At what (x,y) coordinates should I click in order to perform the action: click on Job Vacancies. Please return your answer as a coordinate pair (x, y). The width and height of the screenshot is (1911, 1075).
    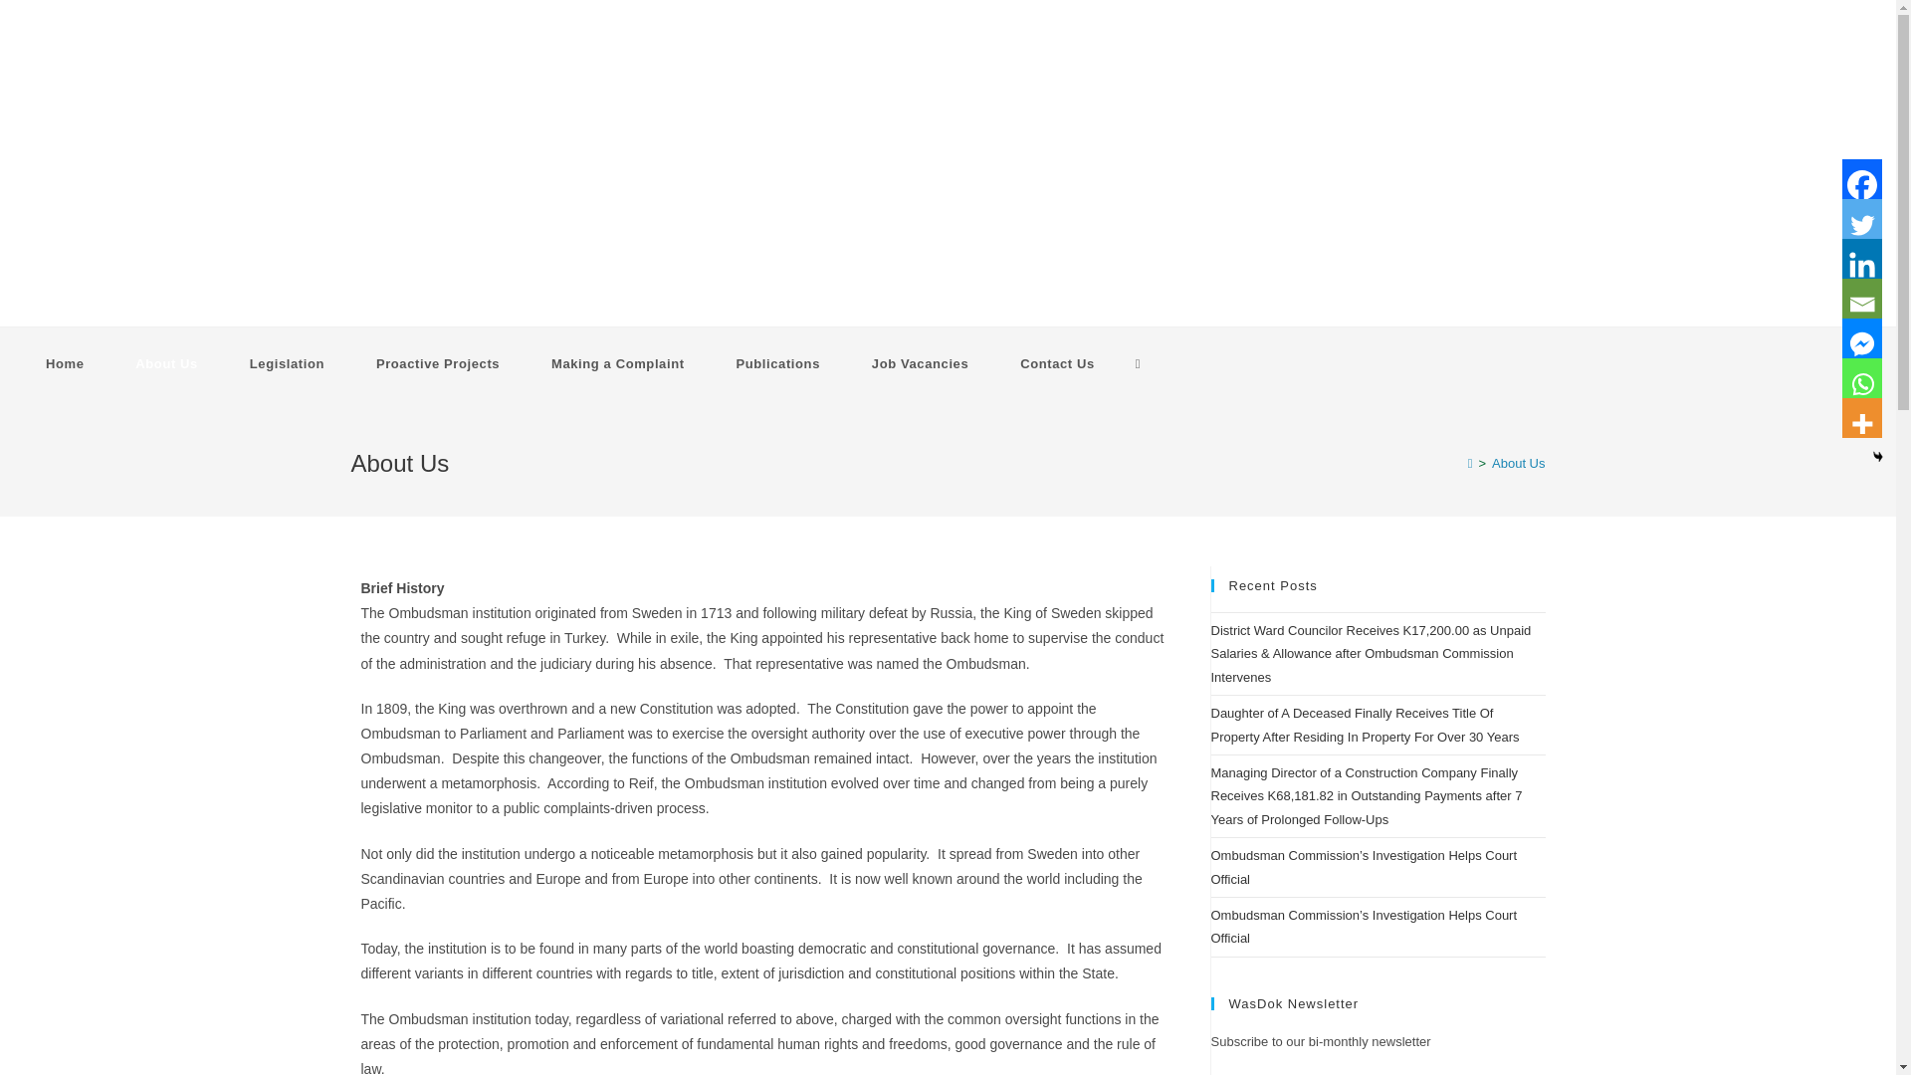
    Looking at the image, I should click on (920, 364).